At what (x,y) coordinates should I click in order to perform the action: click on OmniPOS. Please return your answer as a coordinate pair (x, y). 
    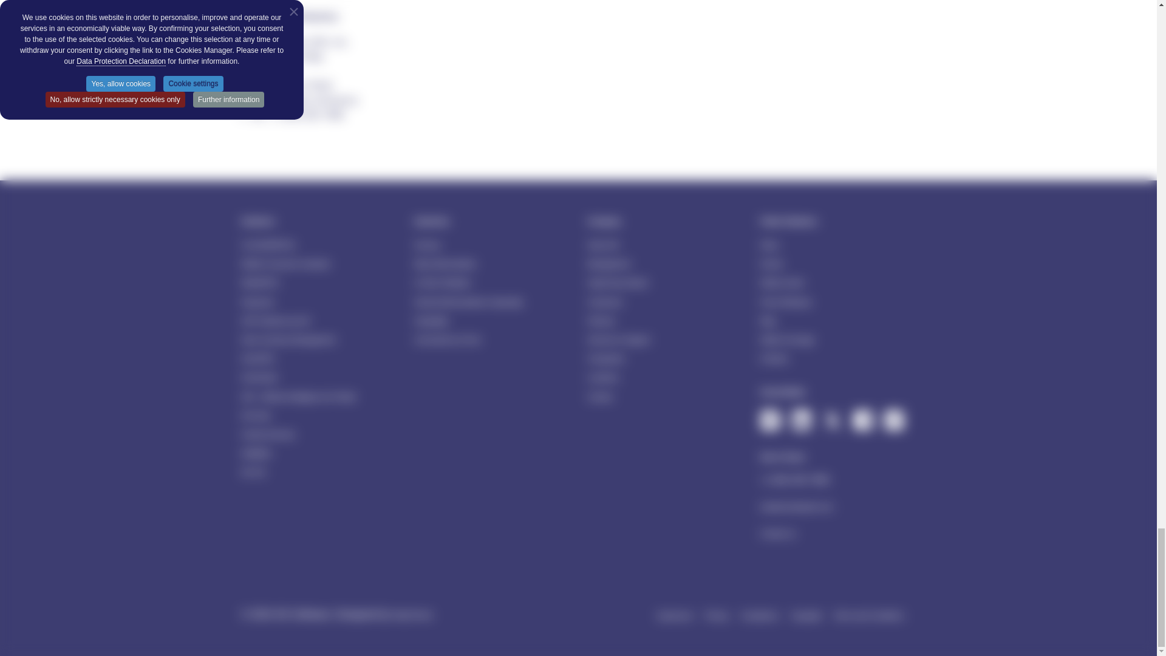
    Looking at the image, I should click on (257, 358).